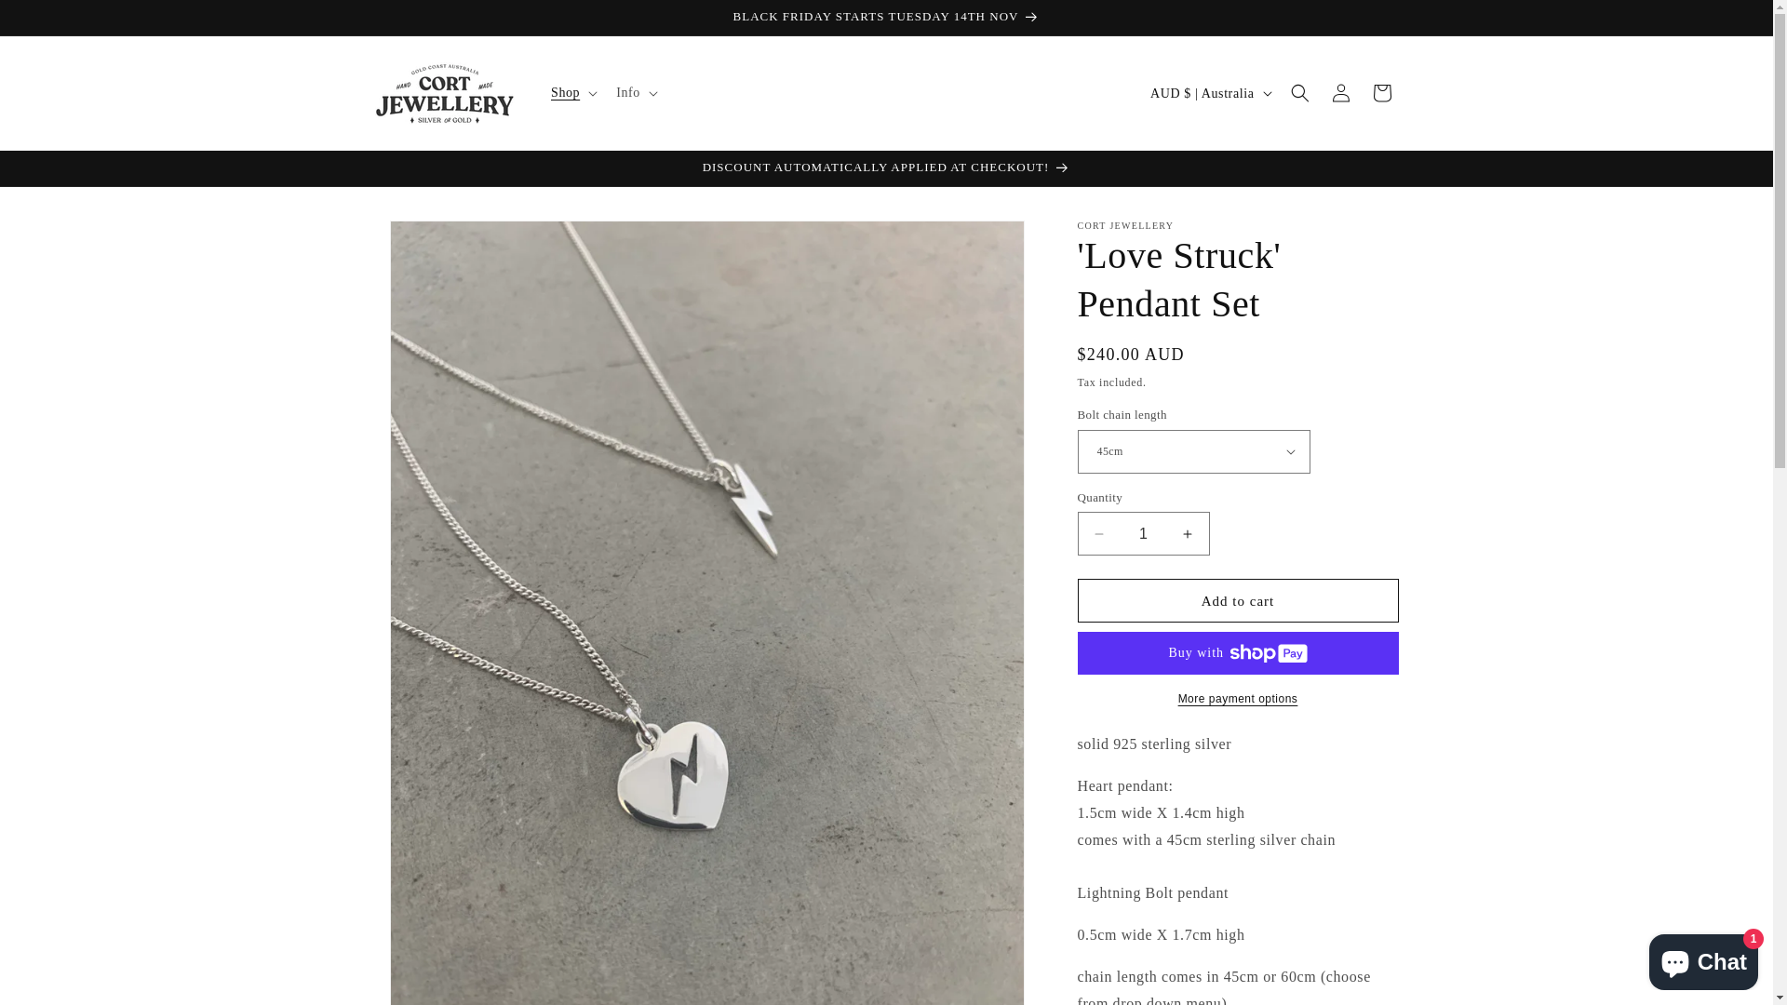  What do you see at coordinates (1098, 534) in the screenshot?
I see `Decrease quantity for &#39;Love Struck&#39; Pendant Set` at bounding box center [1098, 534].